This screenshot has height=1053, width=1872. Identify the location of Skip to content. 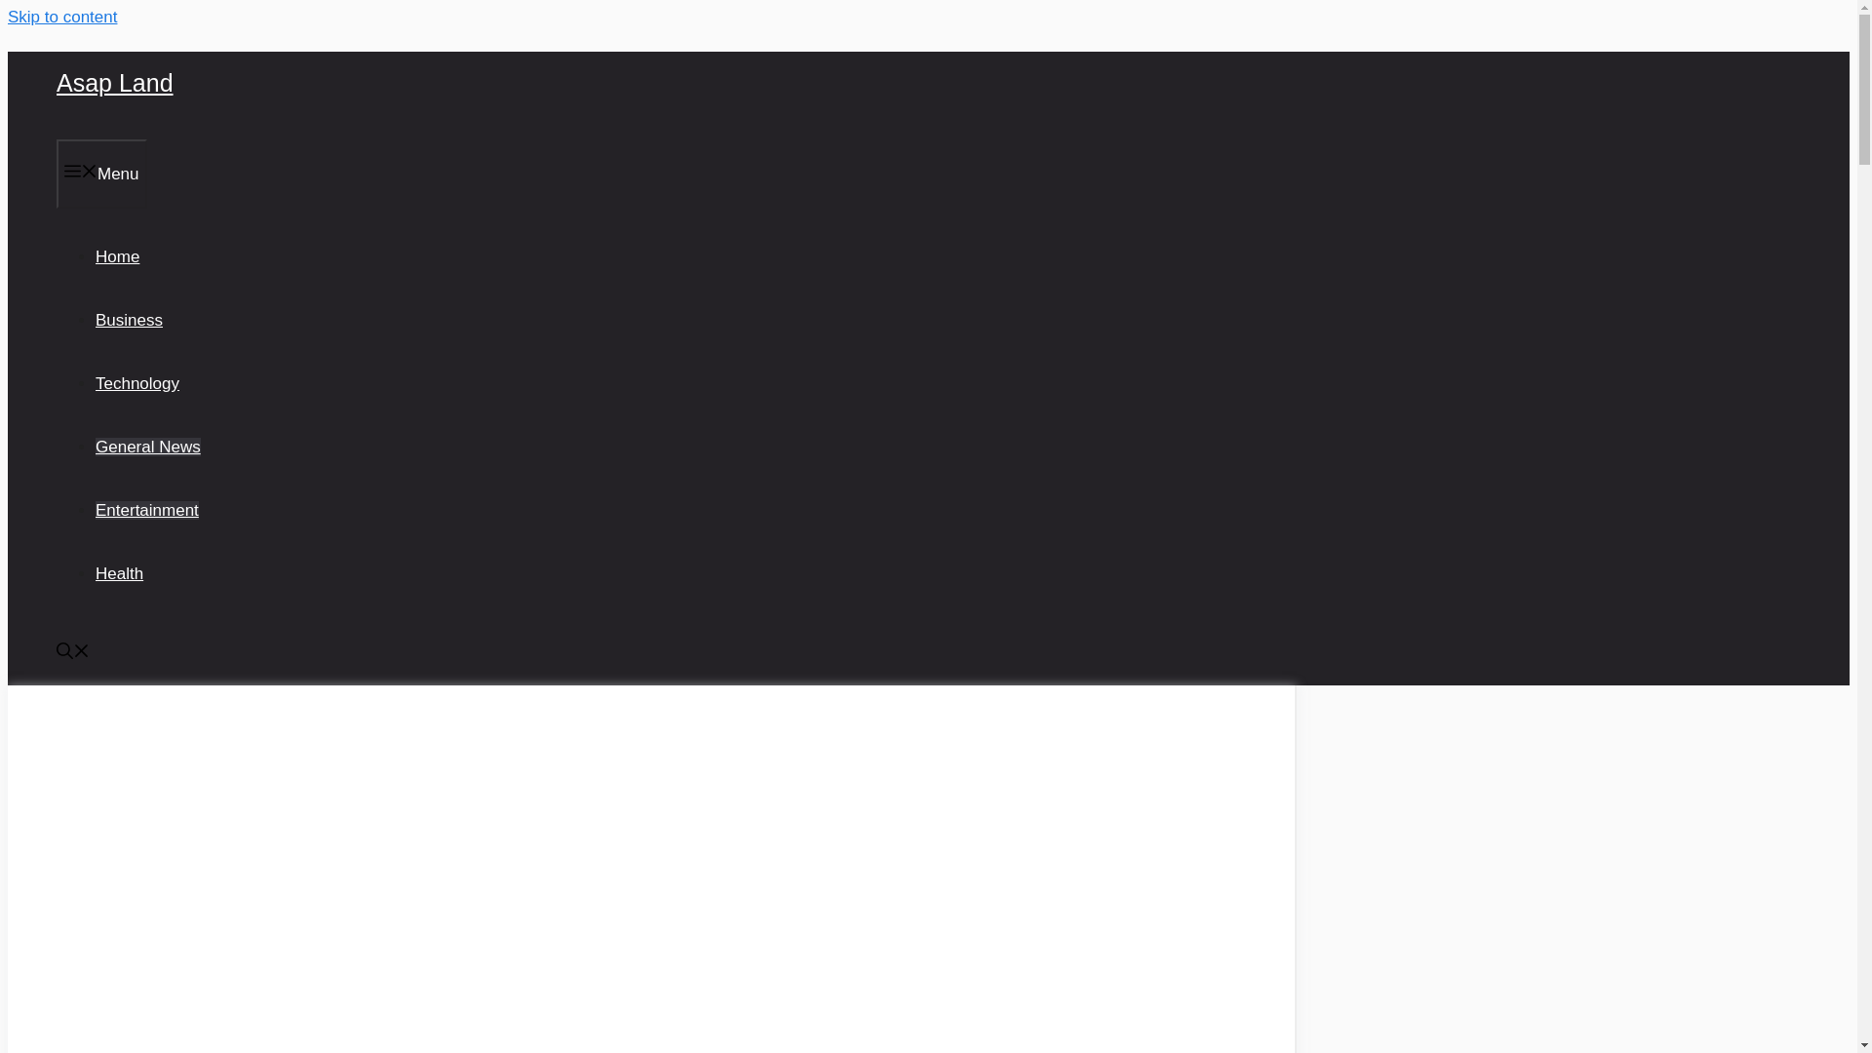
(61, 17).